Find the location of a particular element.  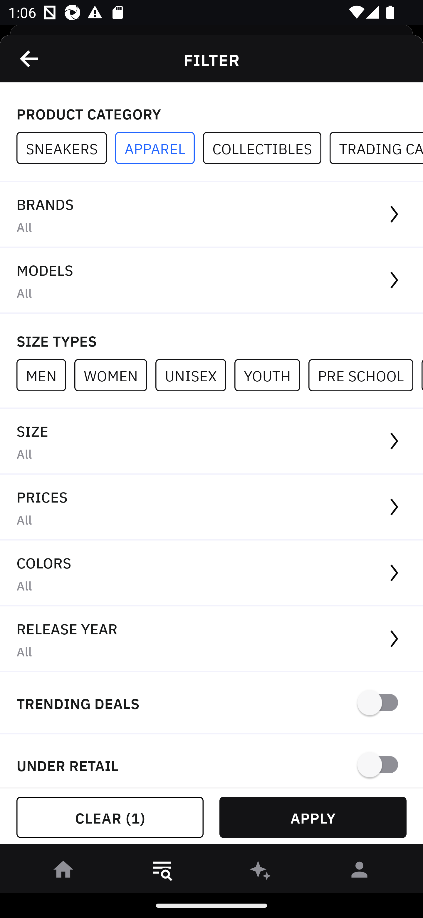

󰋜 is located at coordinates (63, 872).